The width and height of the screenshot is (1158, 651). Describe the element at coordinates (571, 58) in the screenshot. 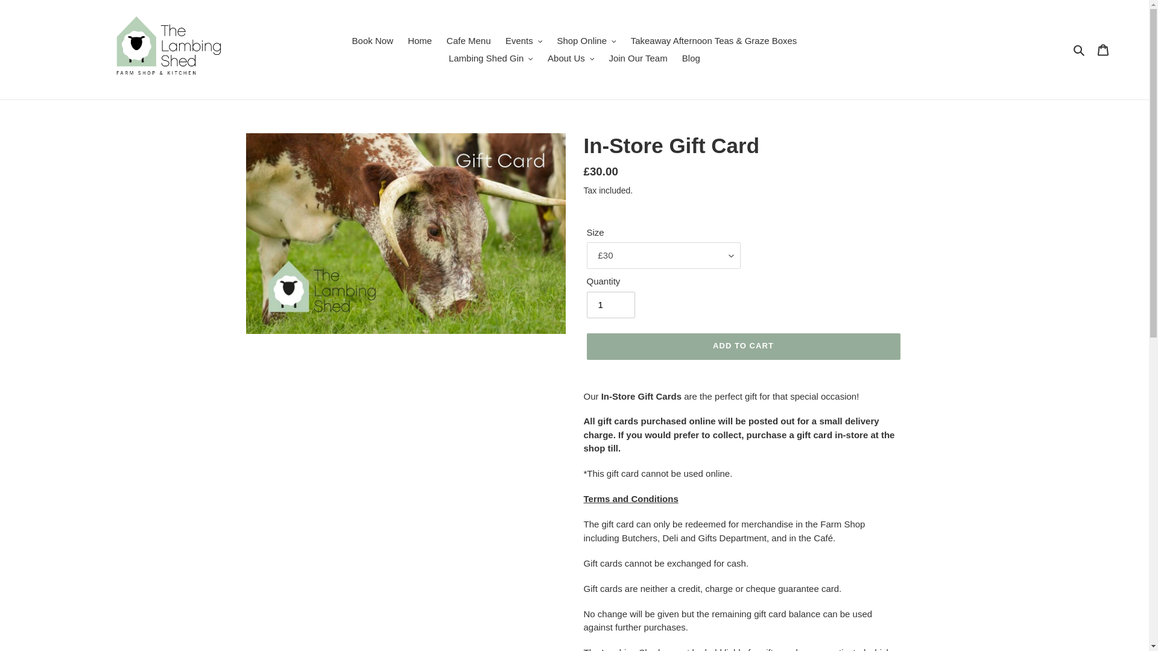

I see `About Us` at that location.